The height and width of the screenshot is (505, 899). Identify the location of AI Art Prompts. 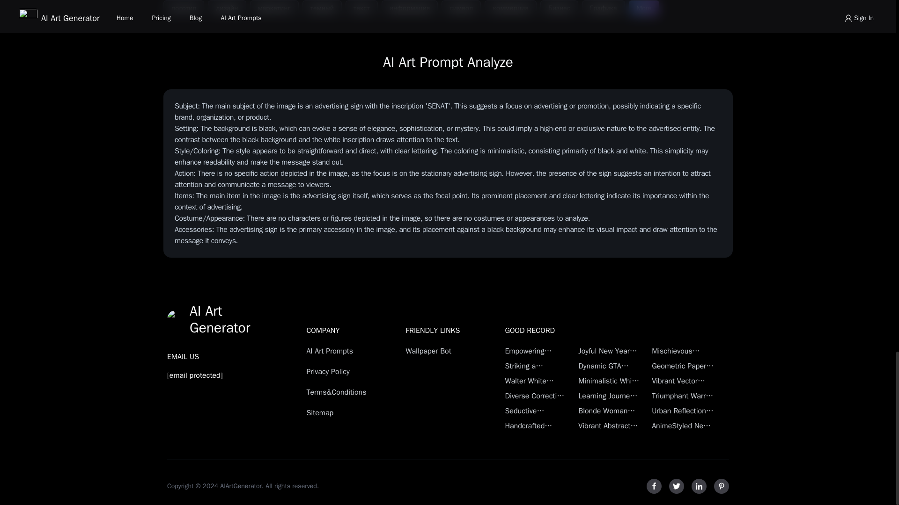
(339, 351).